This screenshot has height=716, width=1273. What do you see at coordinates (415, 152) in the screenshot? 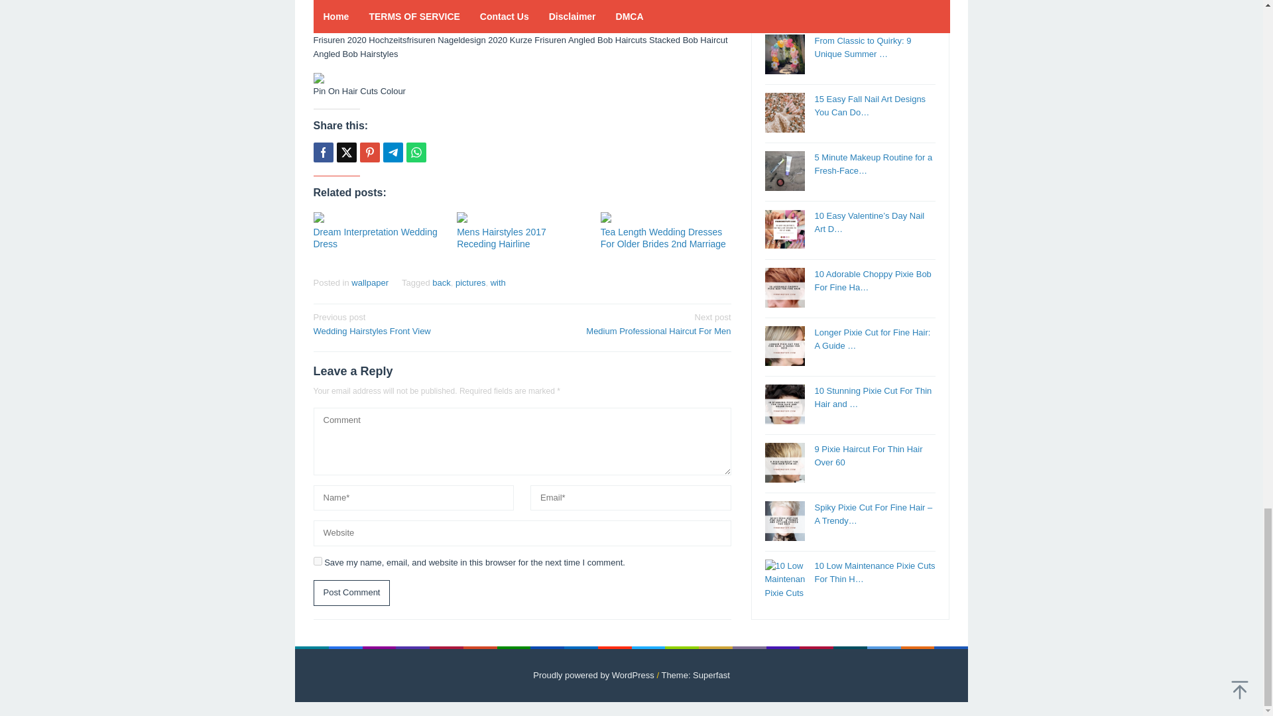
I see `Whatsapp` at bounding box center [415, 152].